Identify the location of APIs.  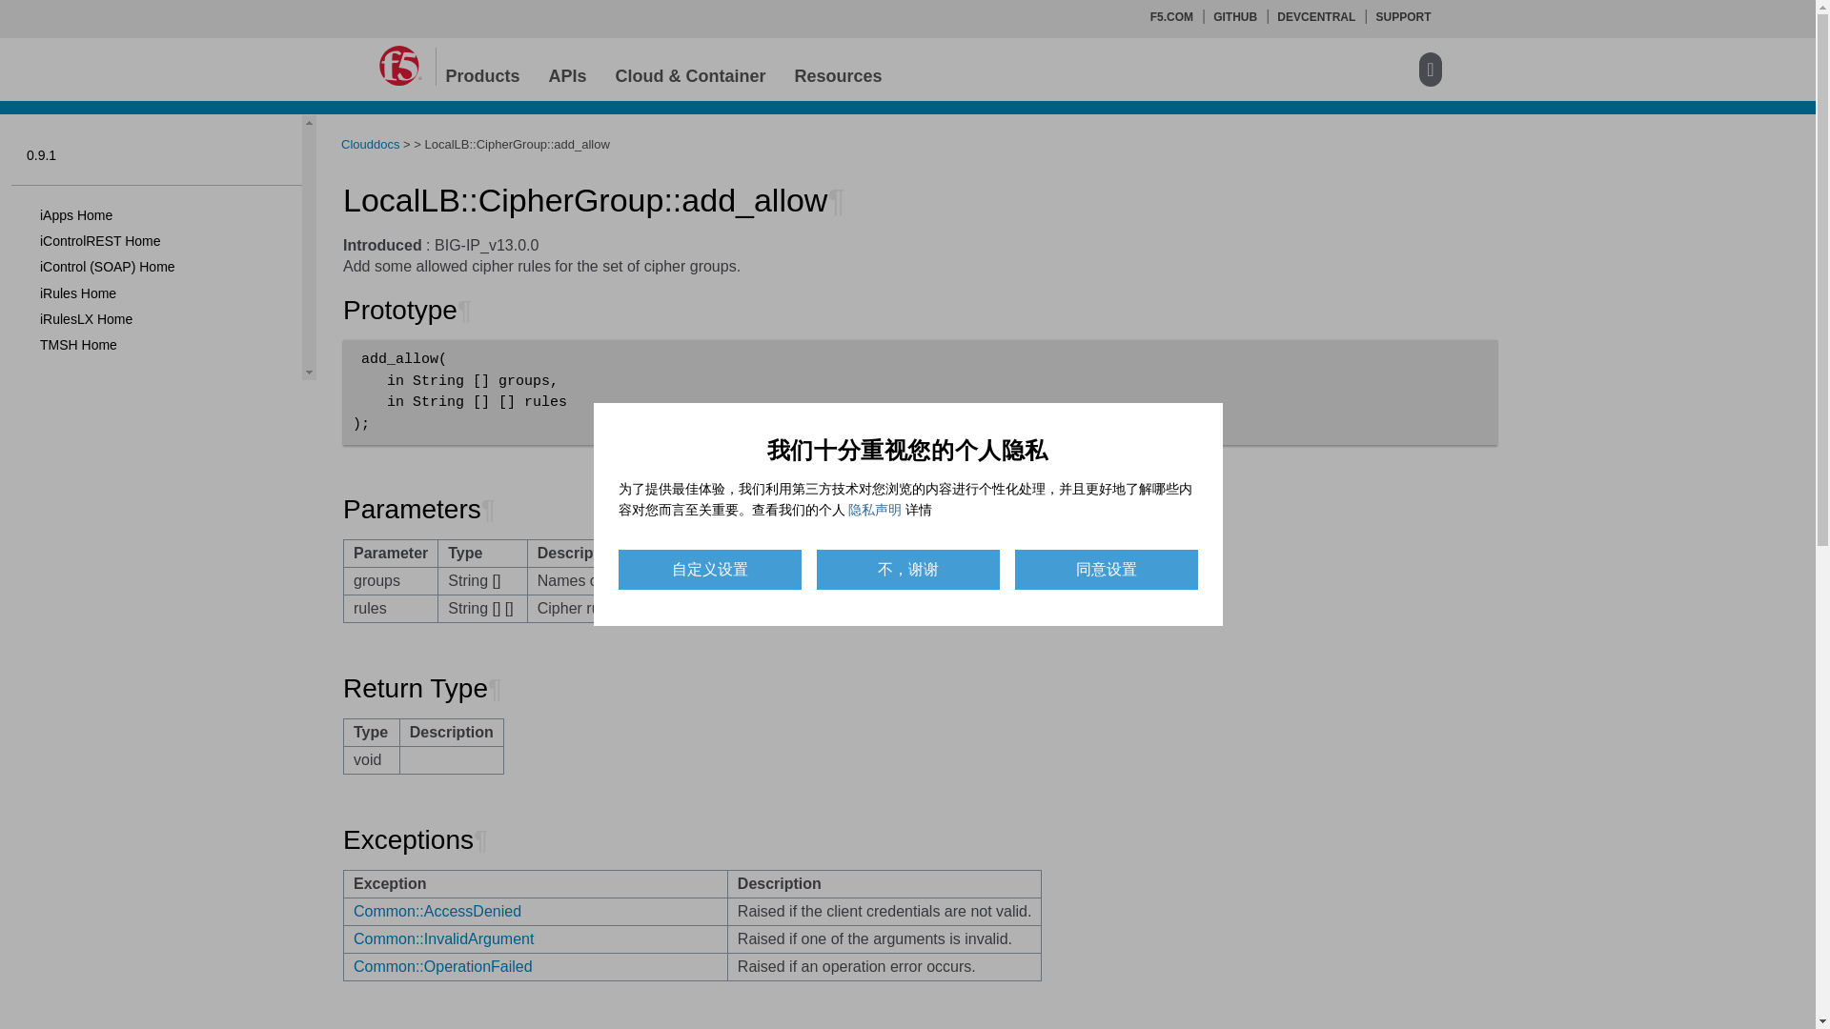
(568, 71).